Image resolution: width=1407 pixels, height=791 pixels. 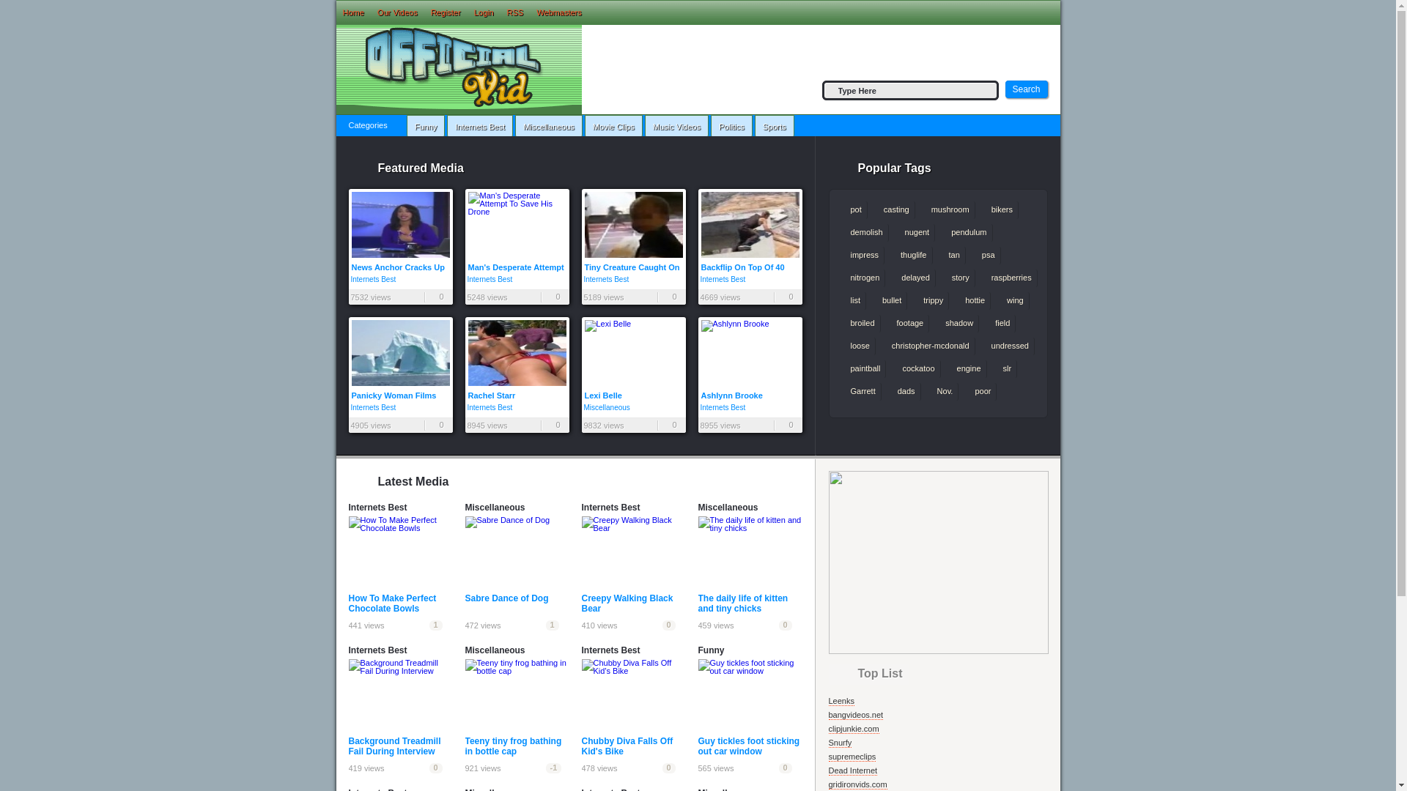 I want to click on Register, so click(x=446, y=12).